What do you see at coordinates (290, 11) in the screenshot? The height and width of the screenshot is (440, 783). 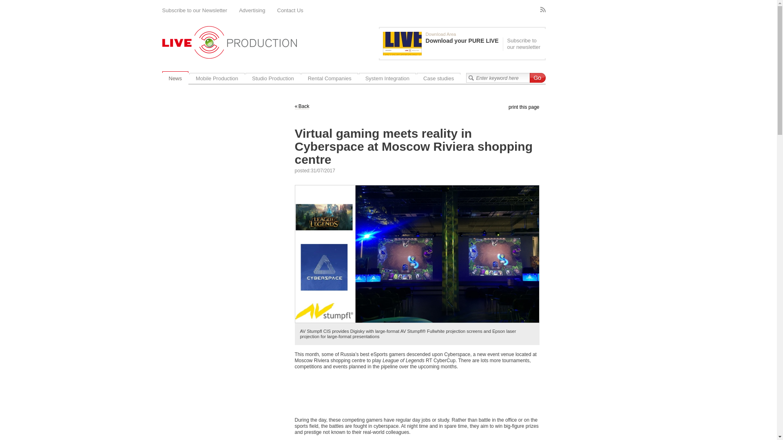 I see `Contact Us` at bounding box center [290, 11].